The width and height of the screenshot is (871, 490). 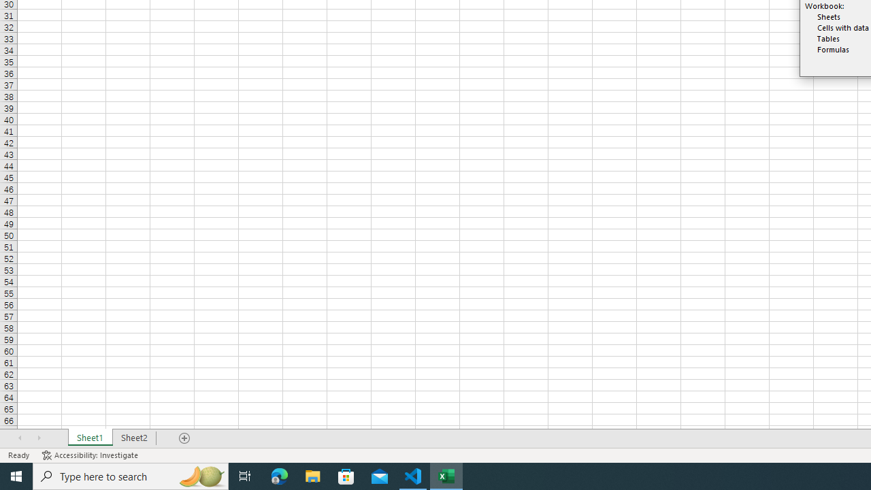 What do you see at coordinates (201, 476) in the screenshot?
I see `Search highlights icon opens search home window` at bounding box center [201, 476].